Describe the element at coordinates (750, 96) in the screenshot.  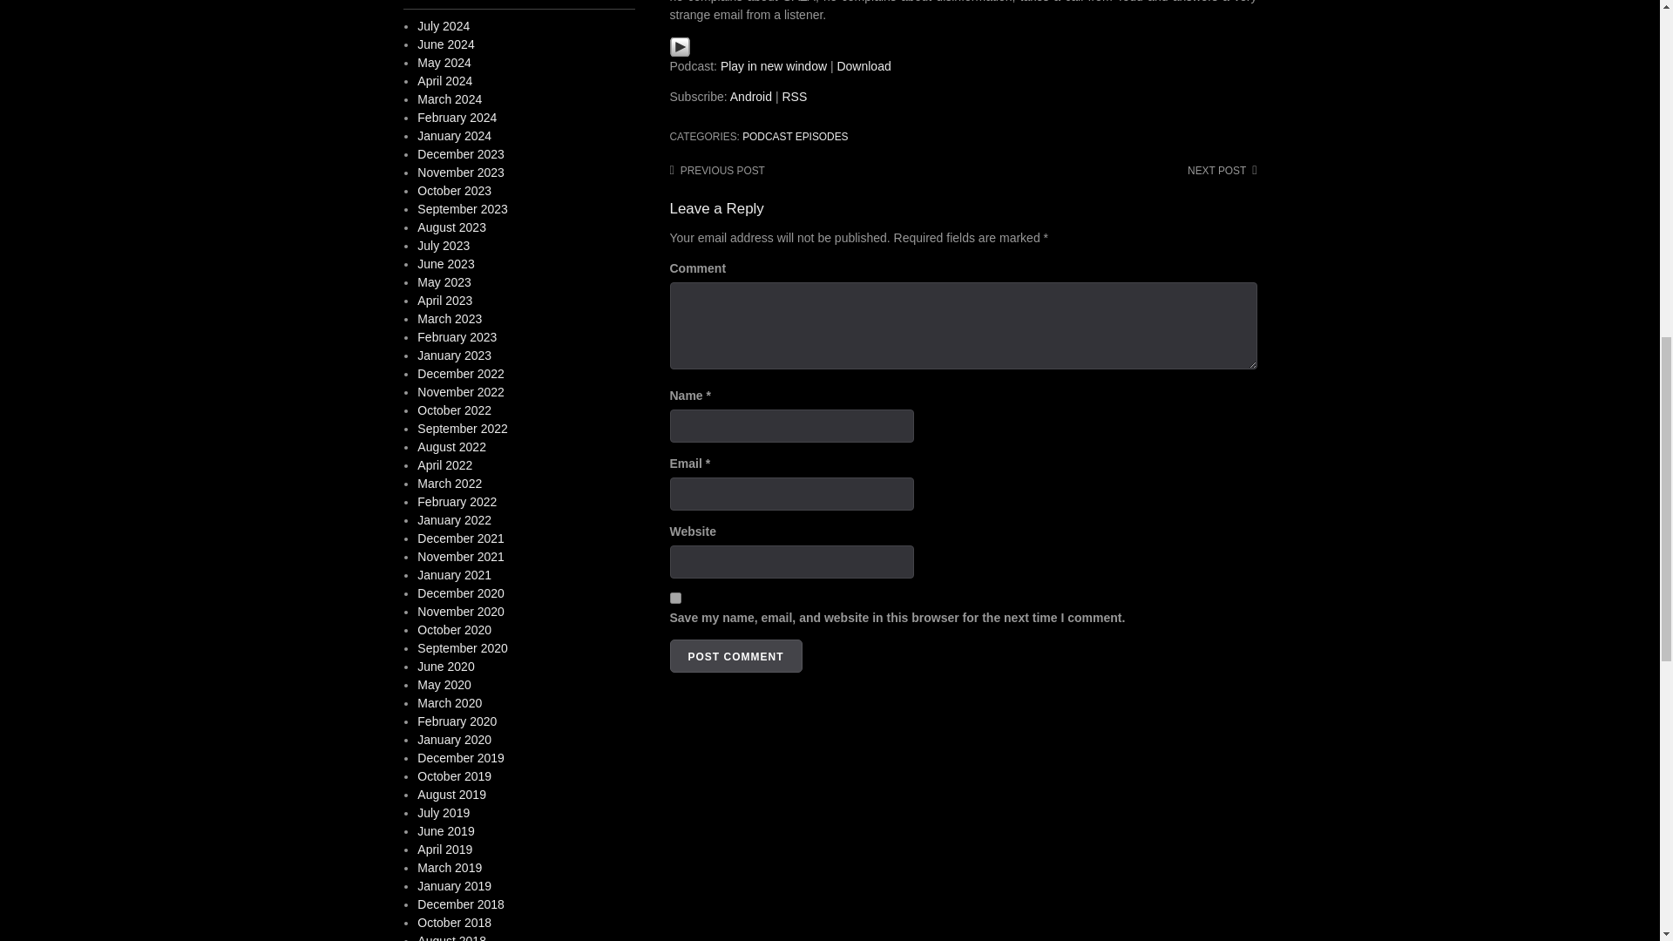
I see `Android` at that location.